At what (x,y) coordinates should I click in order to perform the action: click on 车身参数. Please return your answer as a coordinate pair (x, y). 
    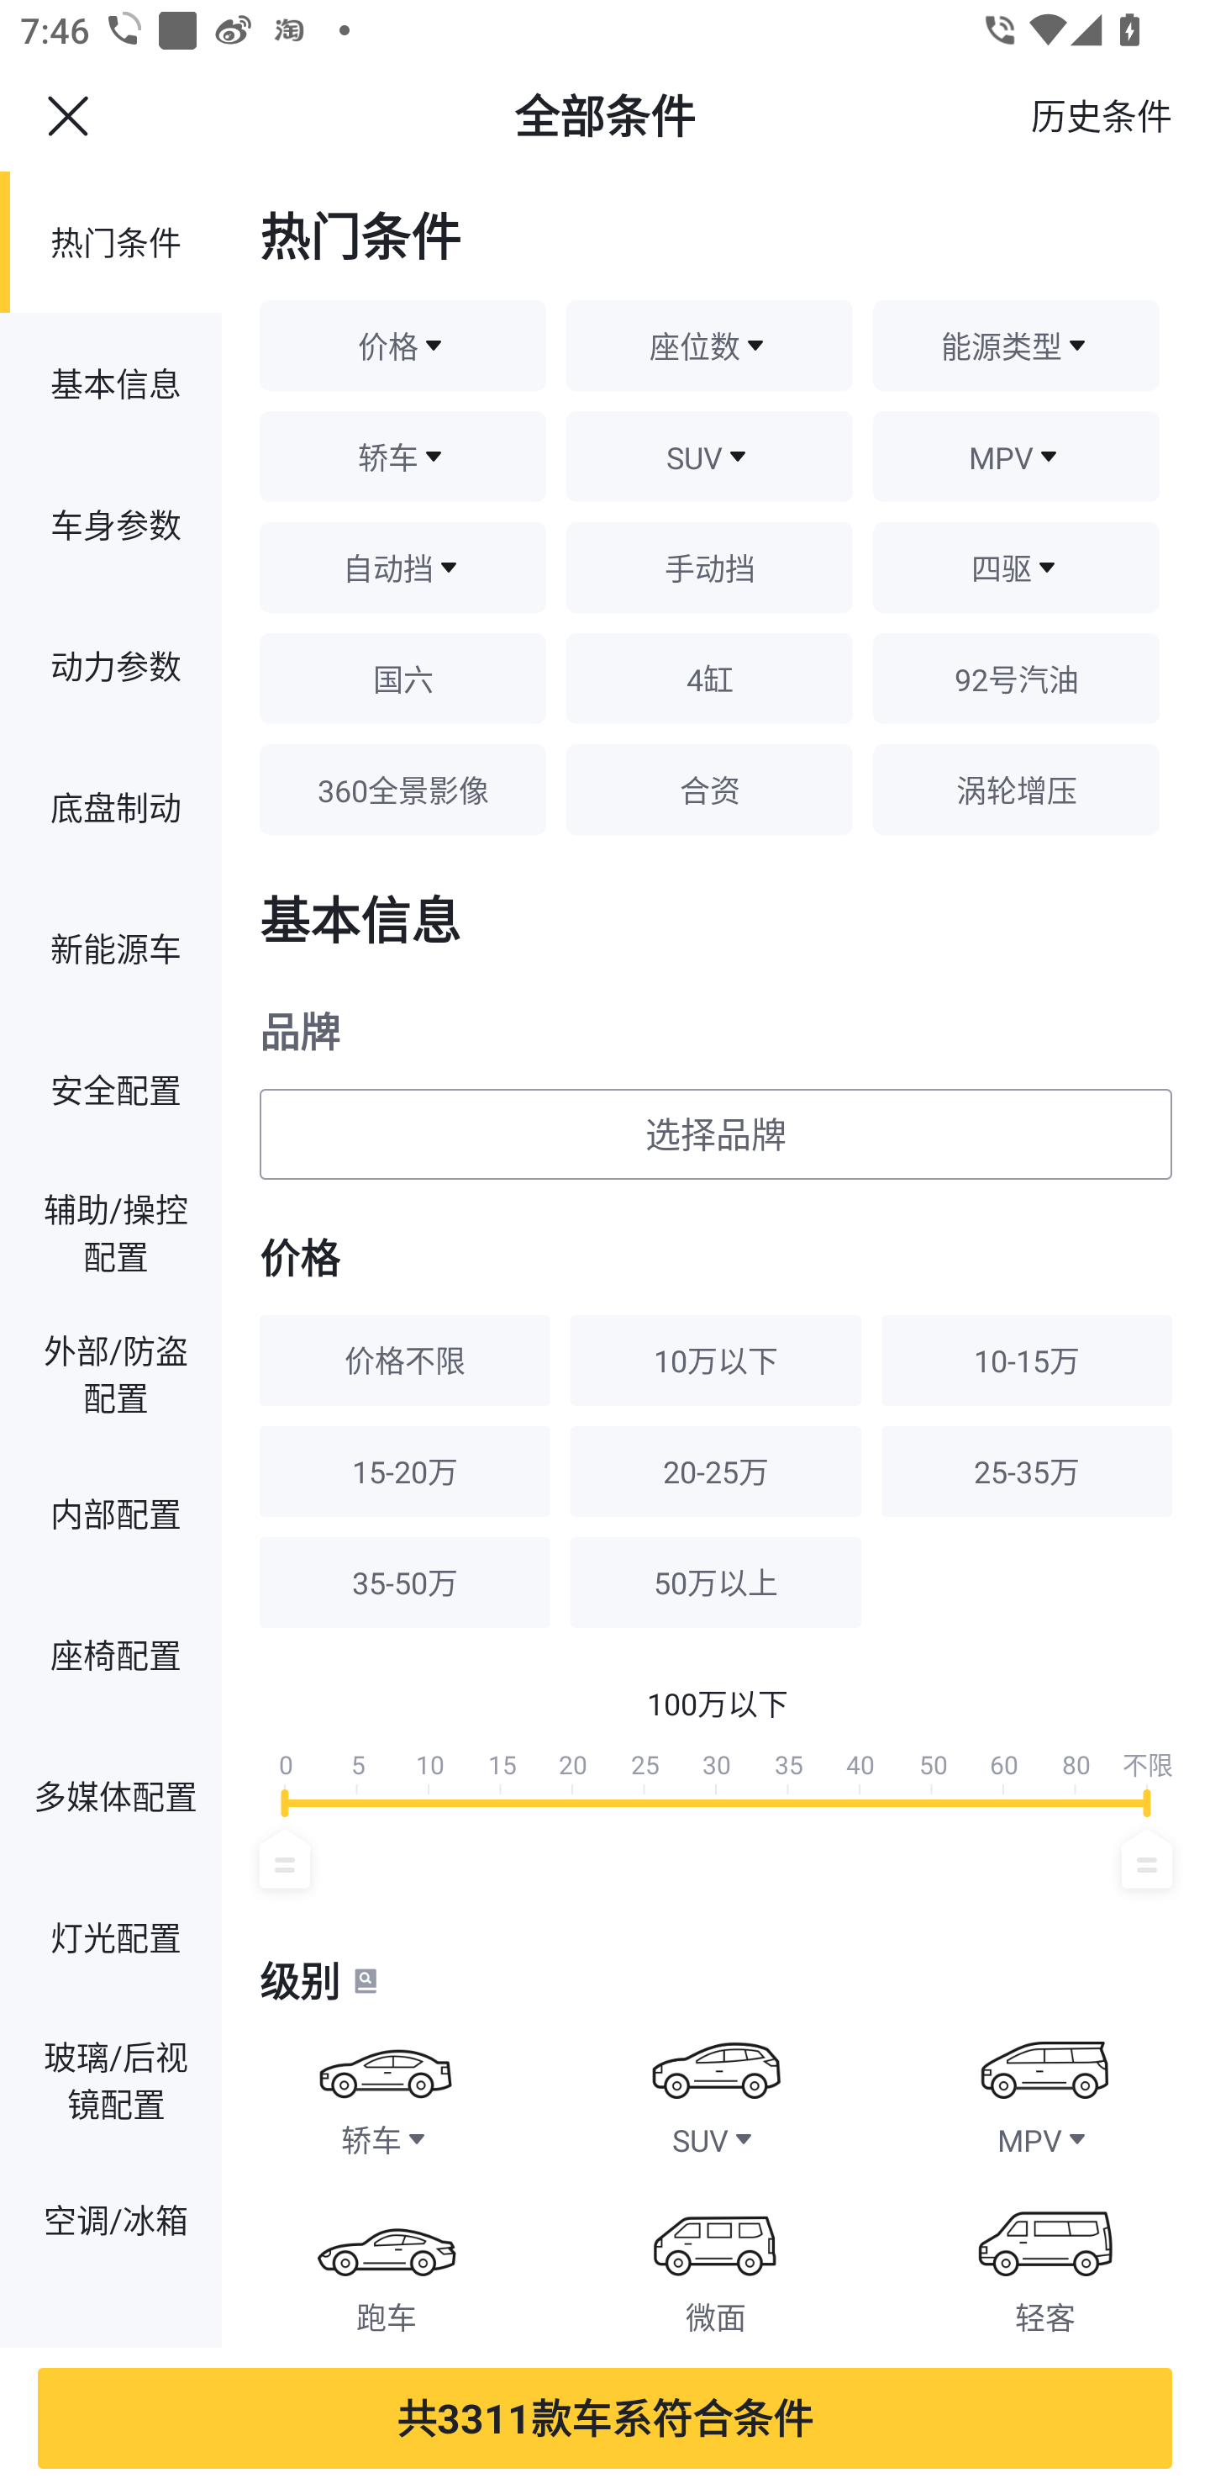
    Looking at the image, I should click on (111, 523).